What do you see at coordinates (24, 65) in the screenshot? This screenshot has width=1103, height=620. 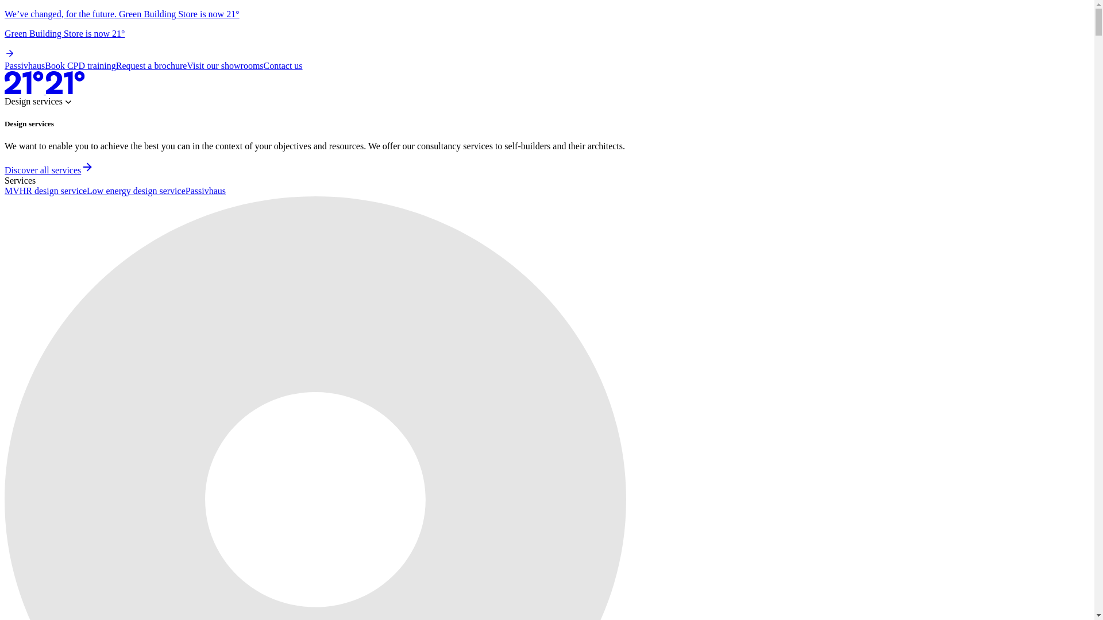 I see `Passivhaus` at bounding box center [24, 65].